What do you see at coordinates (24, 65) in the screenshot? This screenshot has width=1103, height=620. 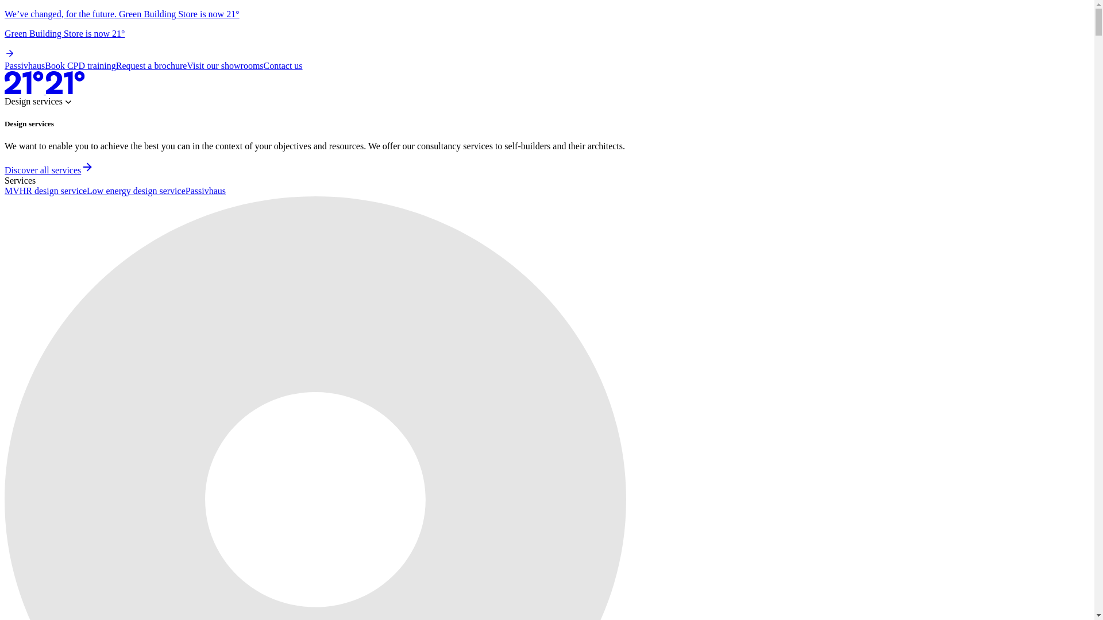 I see `Passivhaus` at bounding box center [24, 65].